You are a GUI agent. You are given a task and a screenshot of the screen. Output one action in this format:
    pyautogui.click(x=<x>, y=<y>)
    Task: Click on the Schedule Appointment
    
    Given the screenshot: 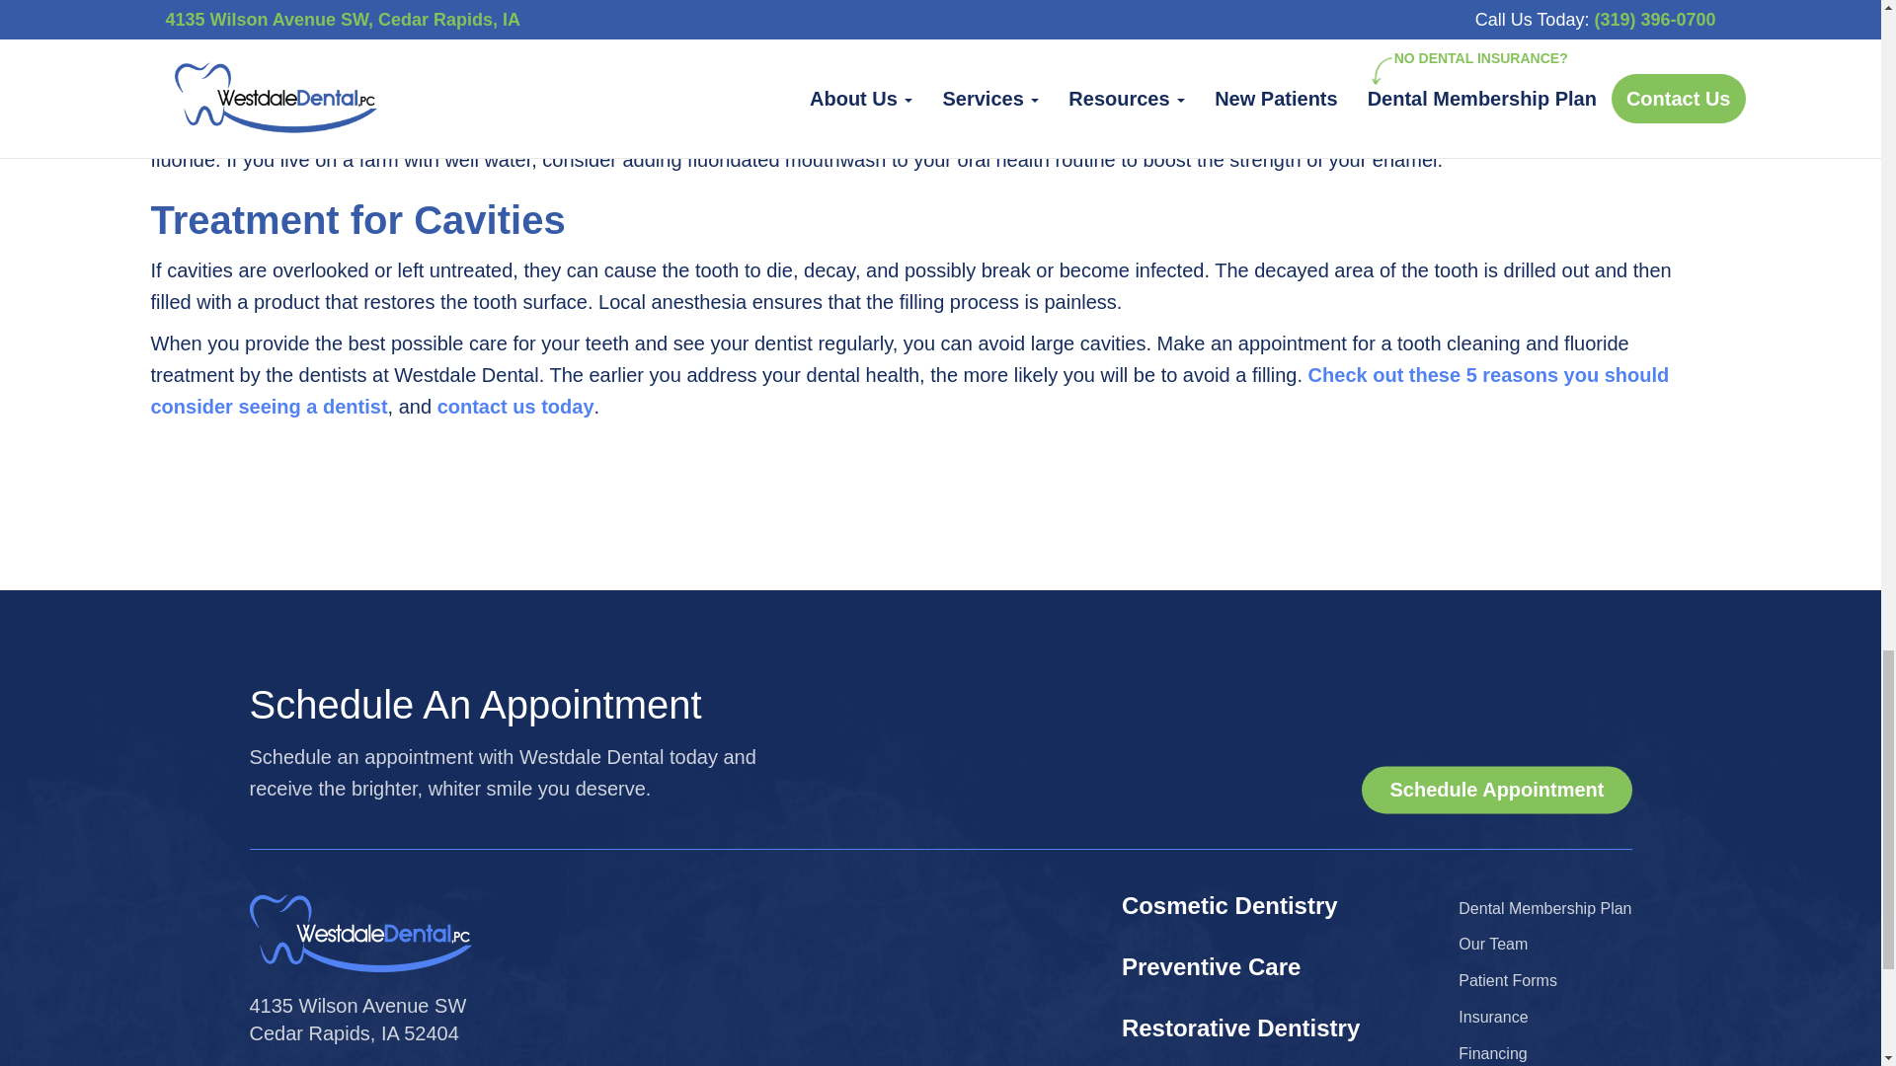 What is the action you would take?
    pyautogui.click(x=357, y=1019)
    